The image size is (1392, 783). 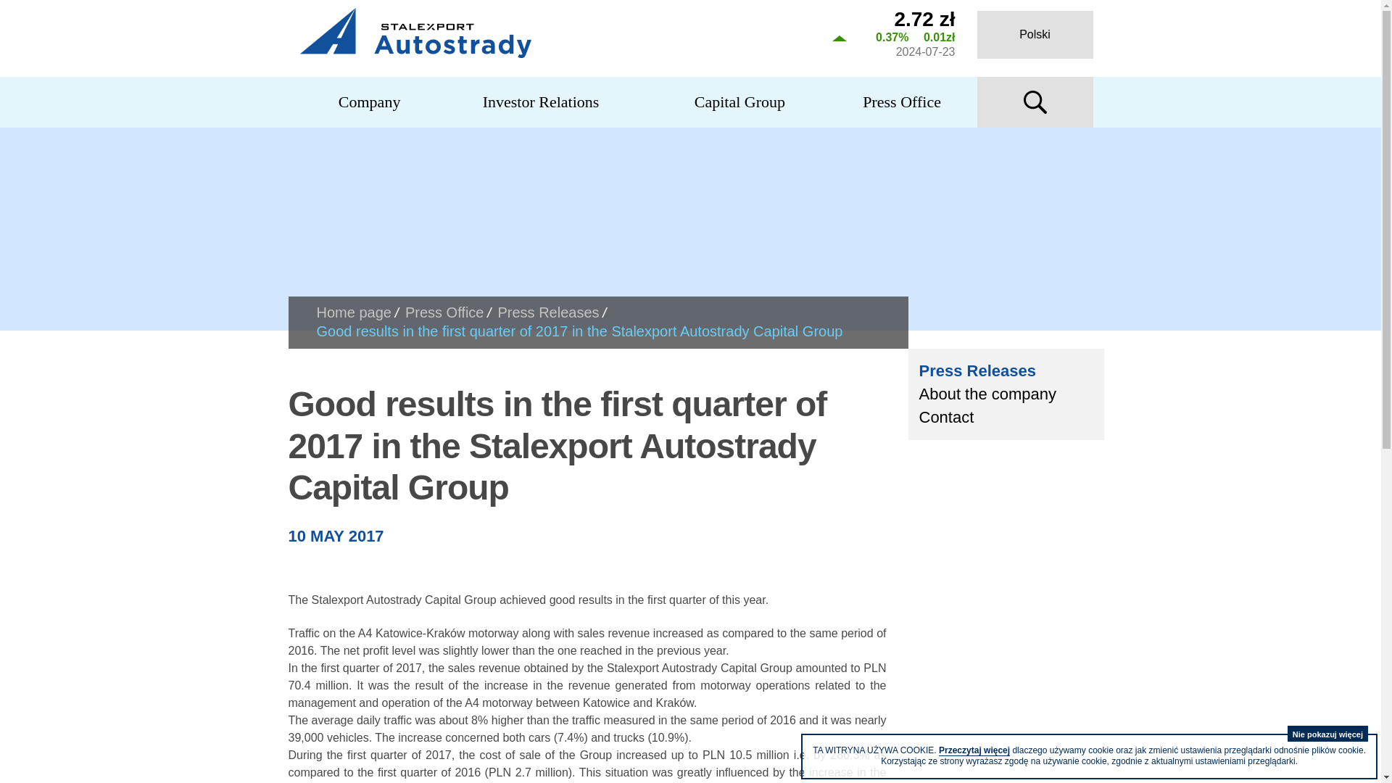 I want to click on Contact, so click(x=1006, y=418).